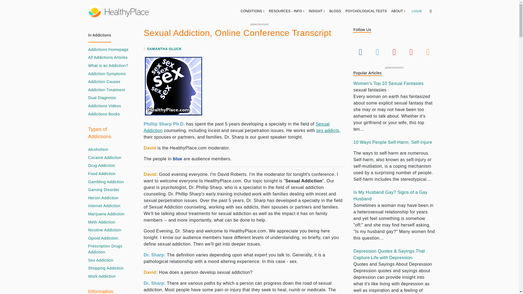  I want to click on Addiction Treatment: Addiction Therapy, Addiction Rehab, so click(107, 90).